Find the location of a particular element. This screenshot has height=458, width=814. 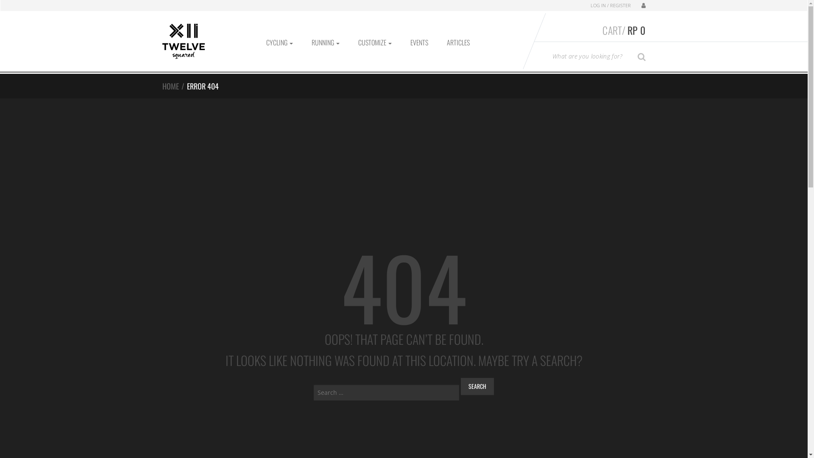

SEARCH is located at coordinates (642, 56).